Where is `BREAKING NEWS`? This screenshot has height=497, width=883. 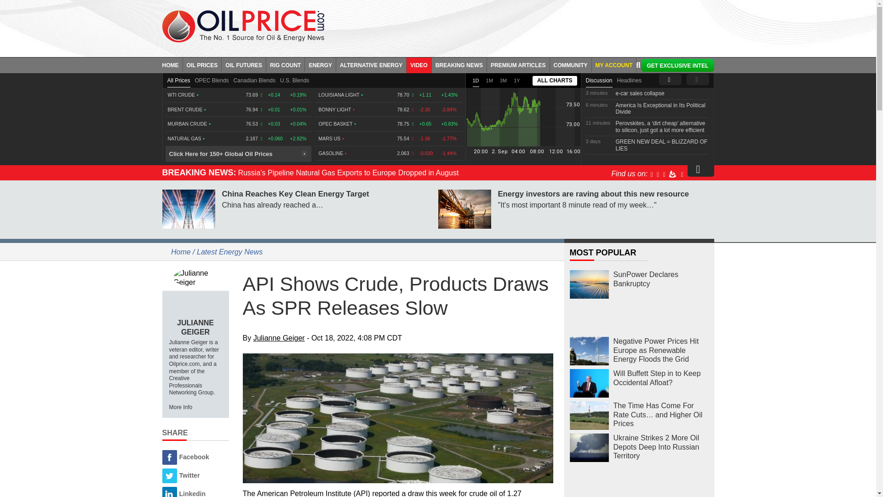 BREAKING NEWS is located at coordinates (459, 64).